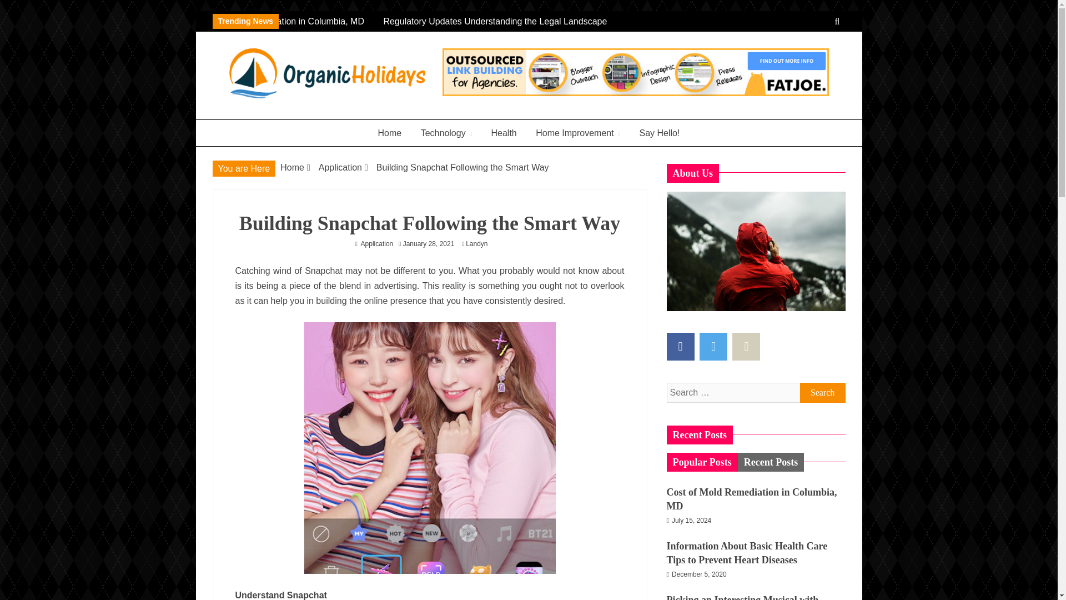 Image resolution: width=1066 pixels, height=600 pixels. What do you see at coordinates (291, 21) in the screenshot?
I see `Cost of Mold Remediation in Columbia, MD` at bounding box center [291, 21].